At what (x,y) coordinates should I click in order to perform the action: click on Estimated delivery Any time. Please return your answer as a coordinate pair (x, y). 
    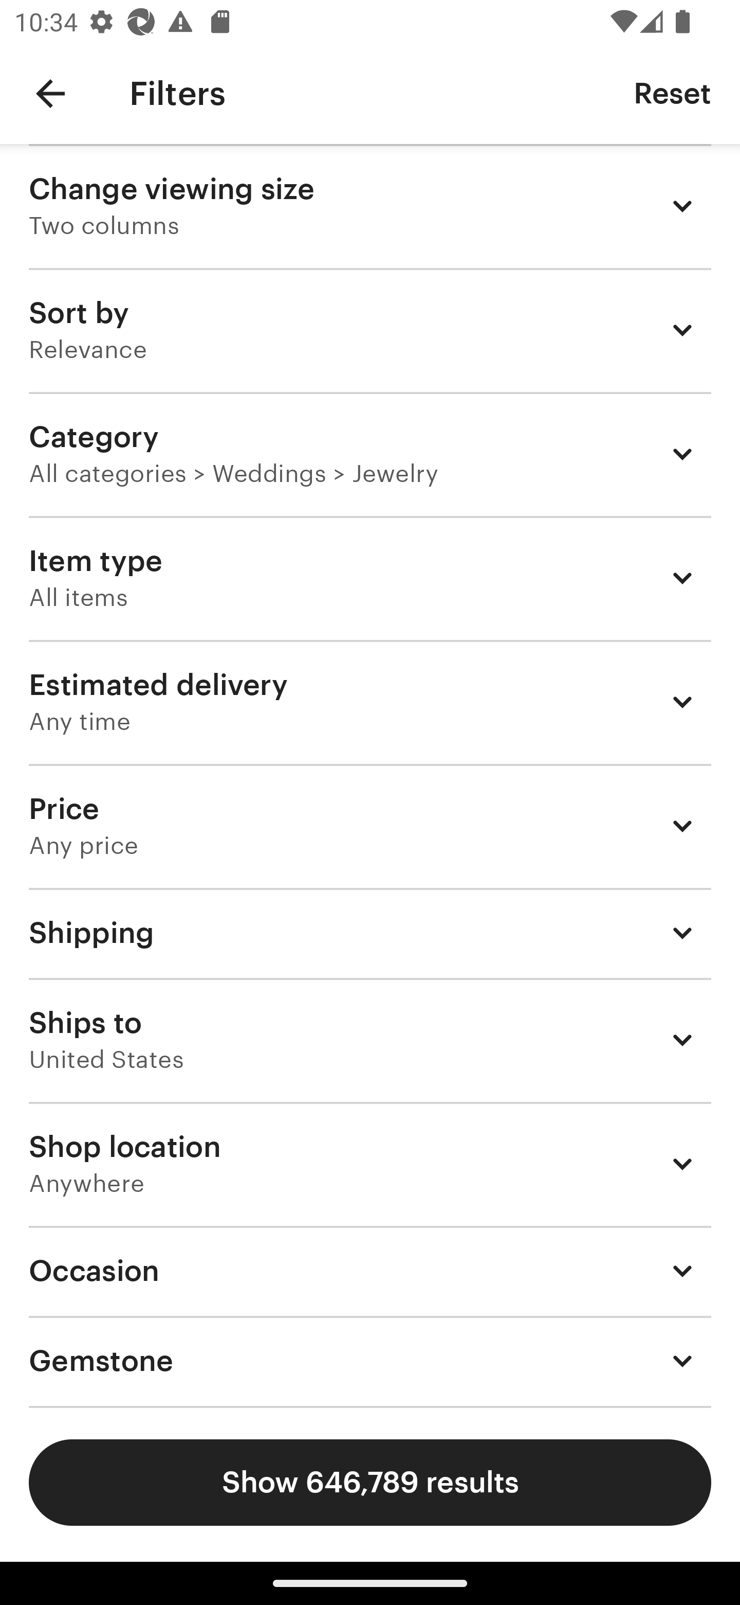
    Looking at the image, I should click on (370, 702).